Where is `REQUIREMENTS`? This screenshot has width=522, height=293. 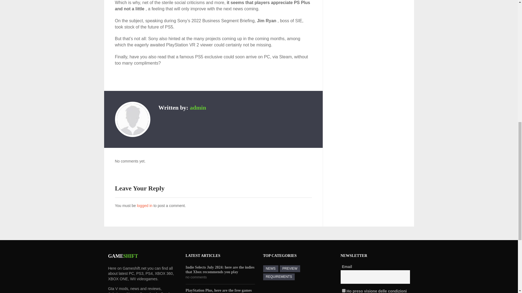 REQUIREMENTS is located at coordinates (279, 277).